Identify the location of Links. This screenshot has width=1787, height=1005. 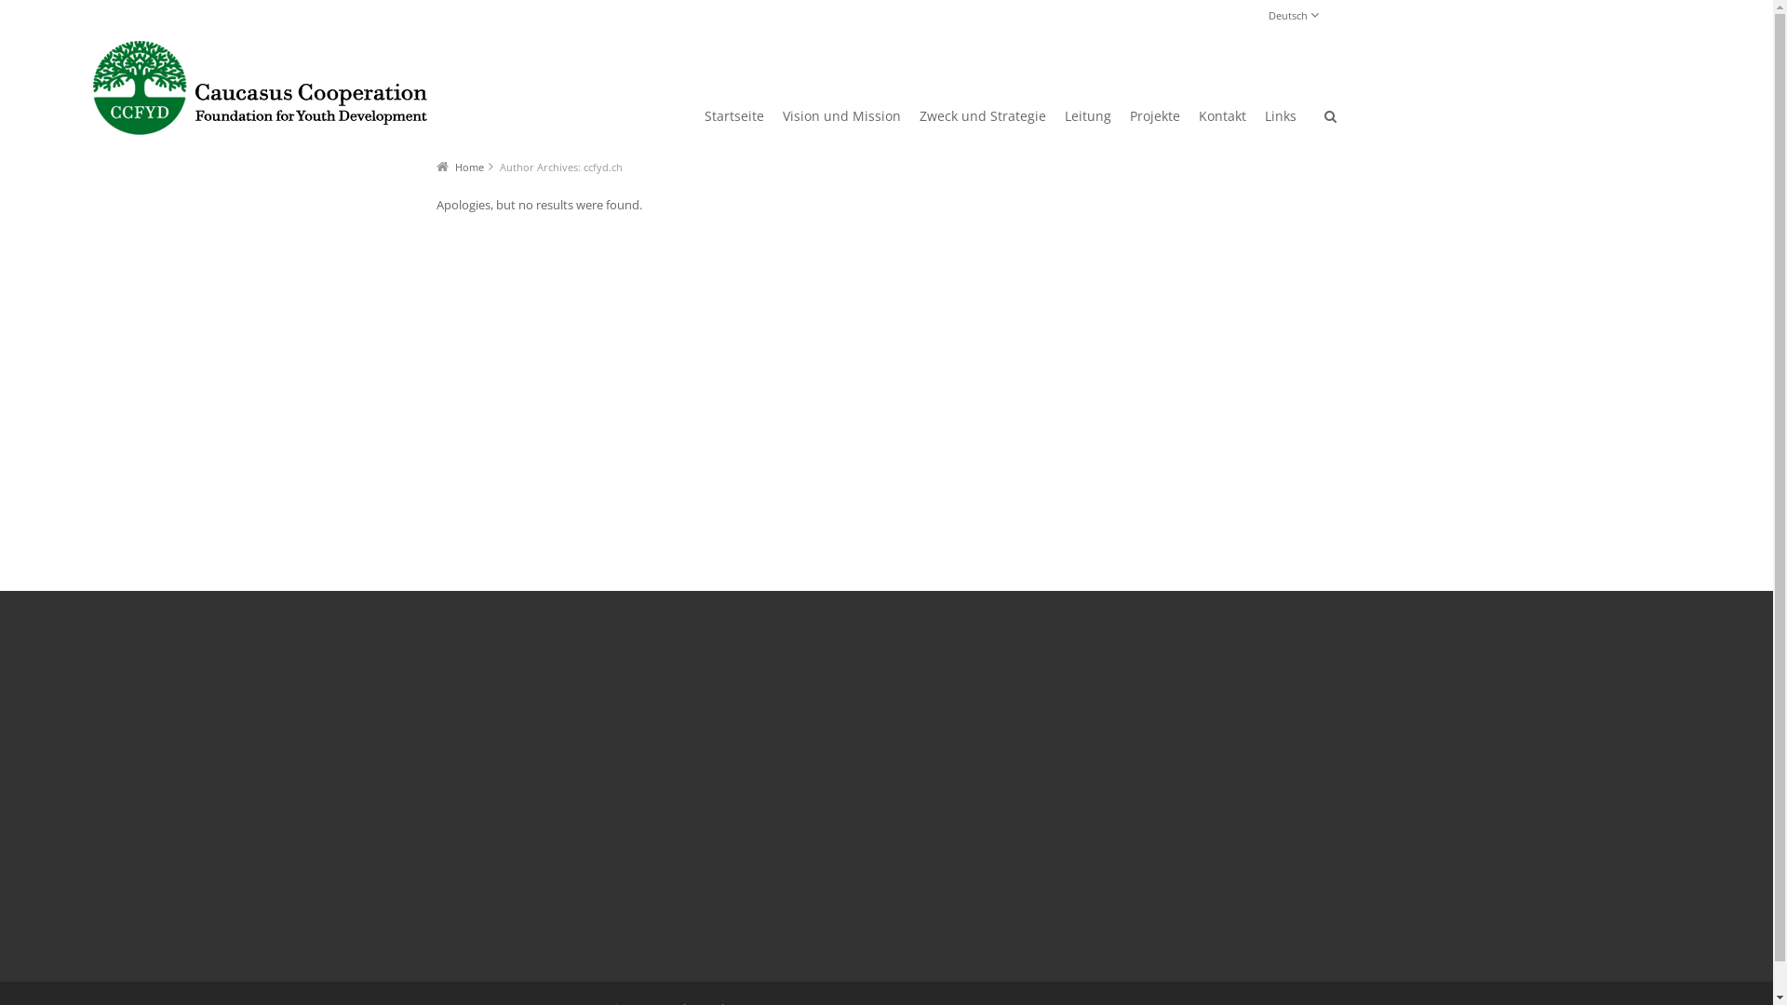
(1280, 121).